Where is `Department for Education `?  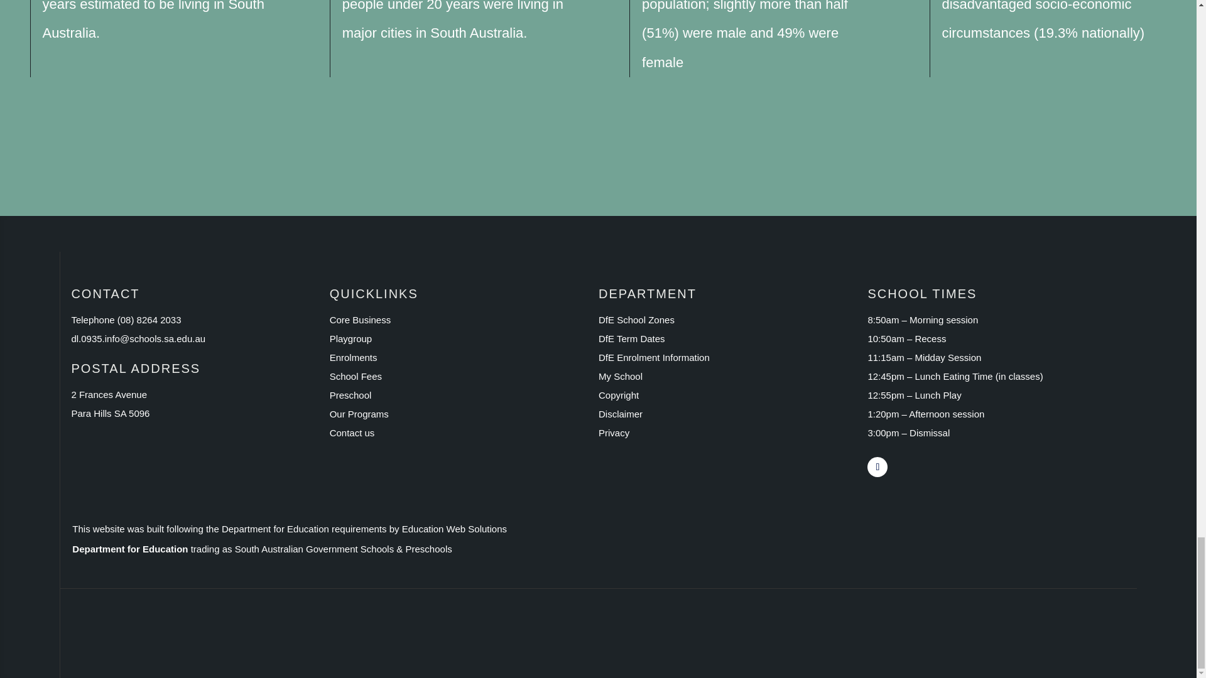
Department for Education  is located at coordinates (130, 549).